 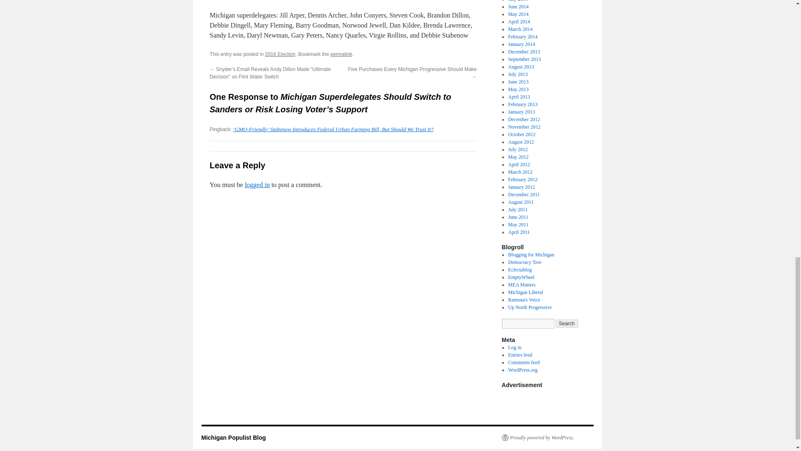 What do you see at coordinates (341, 54) in the screenshot?
I see `permalink` at bounding box center [341, 54].